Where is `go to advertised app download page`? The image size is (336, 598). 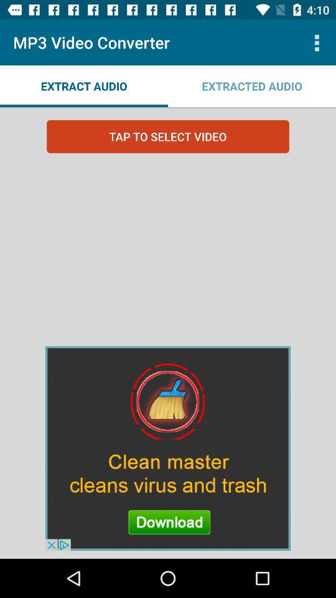
go to advertised app download page is located at coordinates (168, 448).